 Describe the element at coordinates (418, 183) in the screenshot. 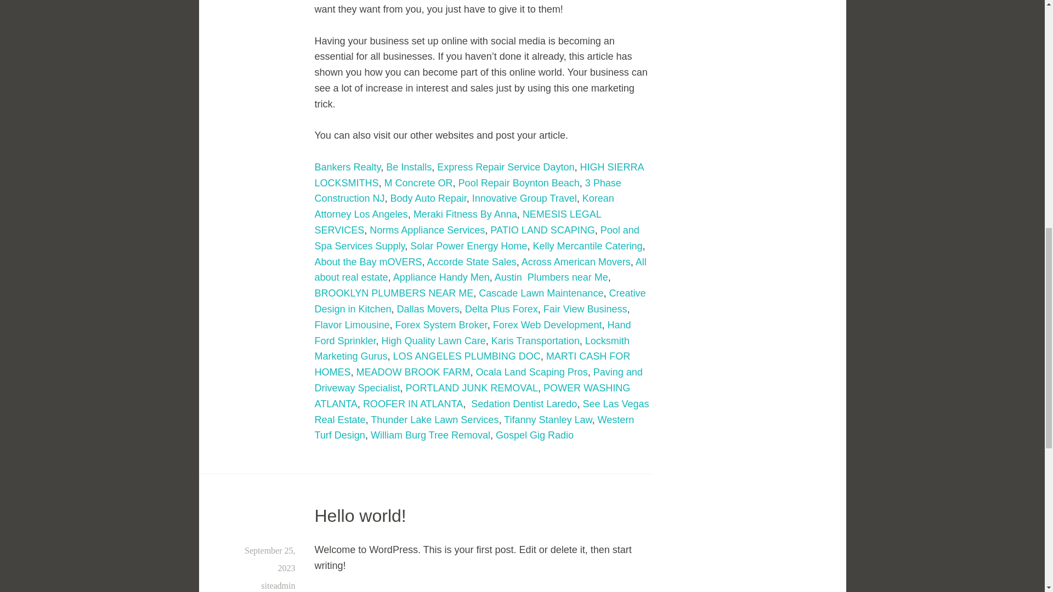

I see `M Concrete OR` at that location.